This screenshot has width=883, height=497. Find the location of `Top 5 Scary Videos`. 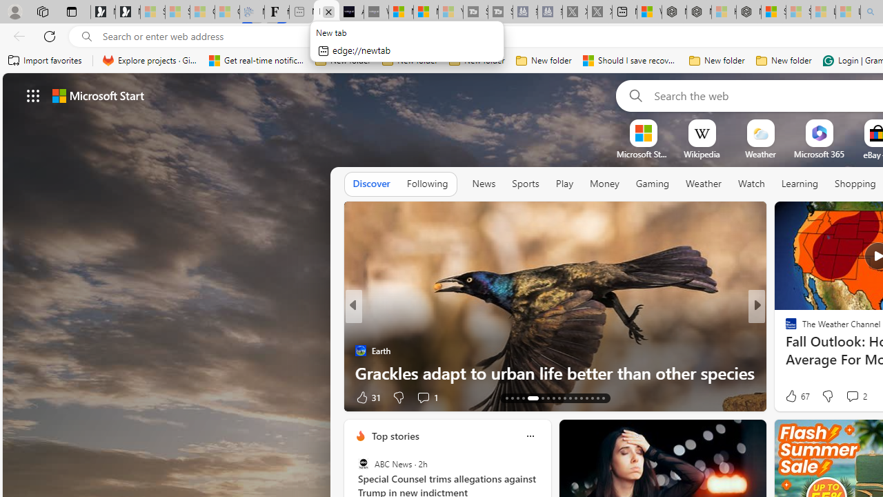

Top 5 Scary Videos is located at coordinates (785, 351).